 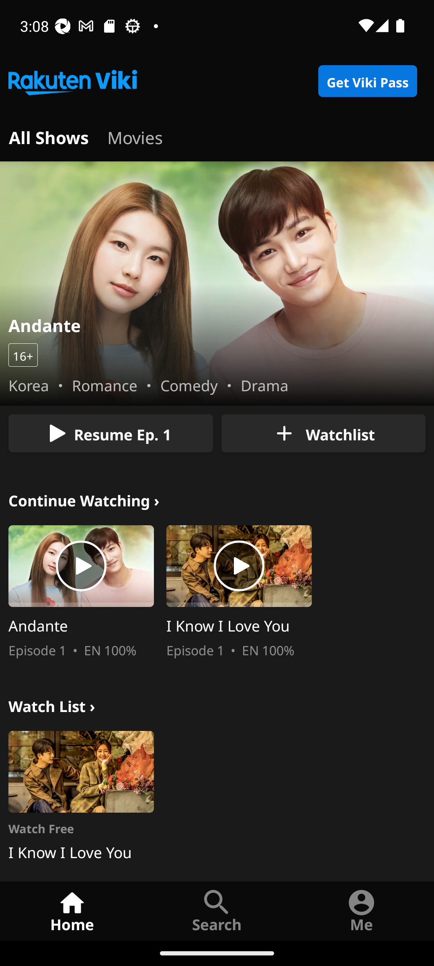 What do you see at coordinates (323, 433) in the screenshot?
I see `Watchlist home_billboard_add_to_watchlist_button` at bounding box center [323, 433].